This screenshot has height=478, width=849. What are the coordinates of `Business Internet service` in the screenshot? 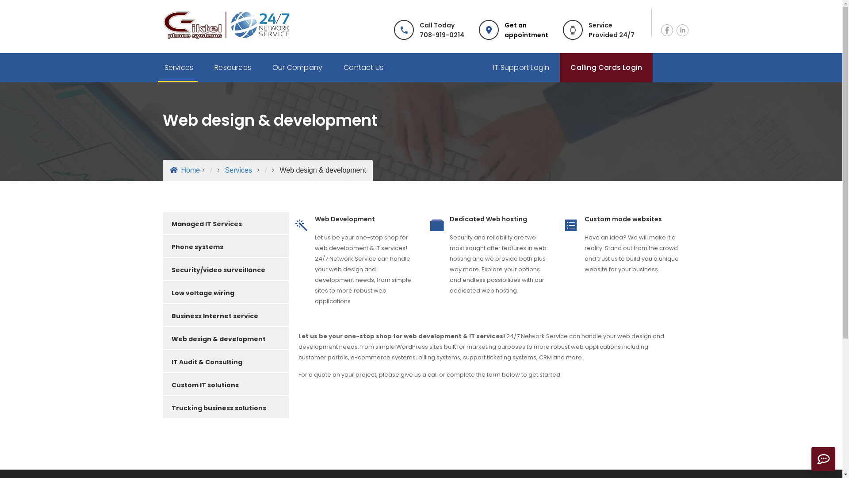 It's located at (226, 315).